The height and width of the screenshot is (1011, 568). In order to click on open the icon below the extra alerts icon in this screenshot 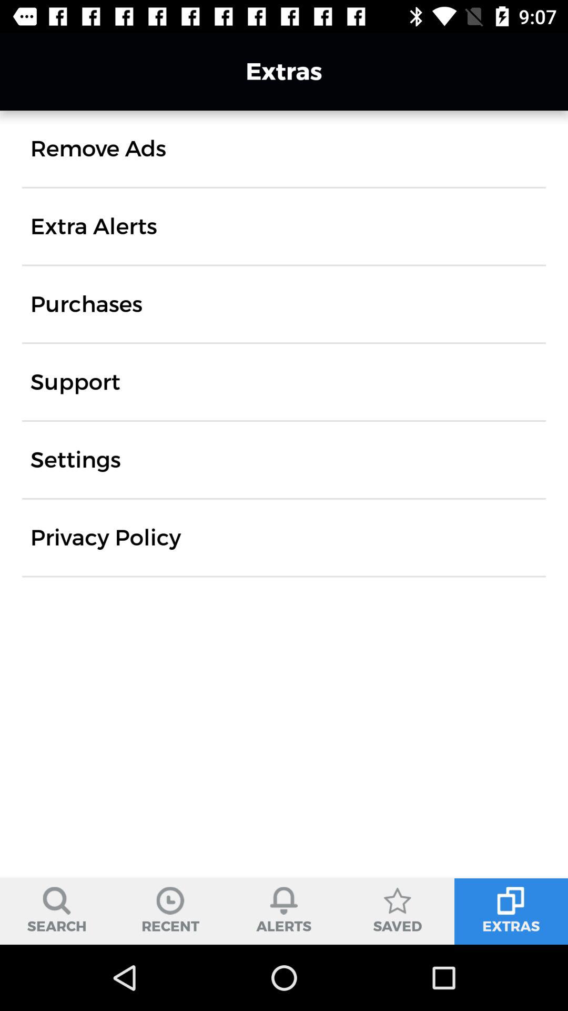, I will do `click(86, 304)`.